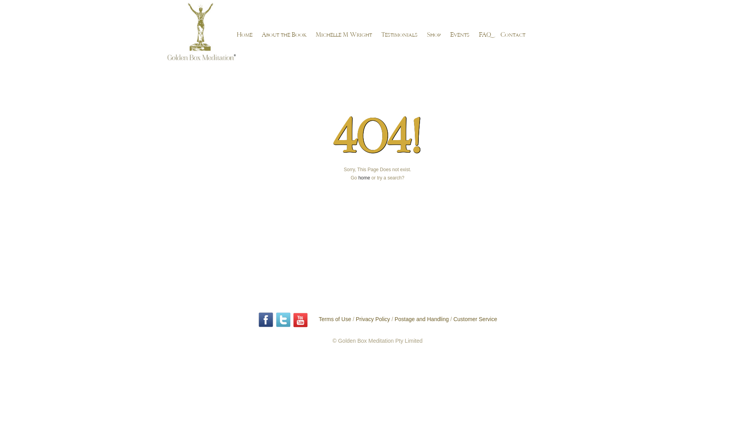 This screenshot has width=755, height=425. I want to click on Contact, so click(513, 35).